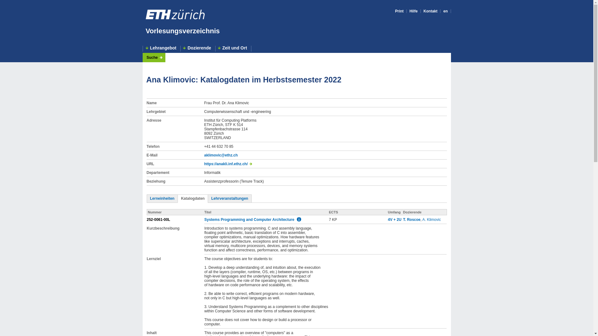 This screenshot has width=598, height=336. Describe the element at coordinates (414, 11) in the screenshot. I see `Hilfe` at that location.